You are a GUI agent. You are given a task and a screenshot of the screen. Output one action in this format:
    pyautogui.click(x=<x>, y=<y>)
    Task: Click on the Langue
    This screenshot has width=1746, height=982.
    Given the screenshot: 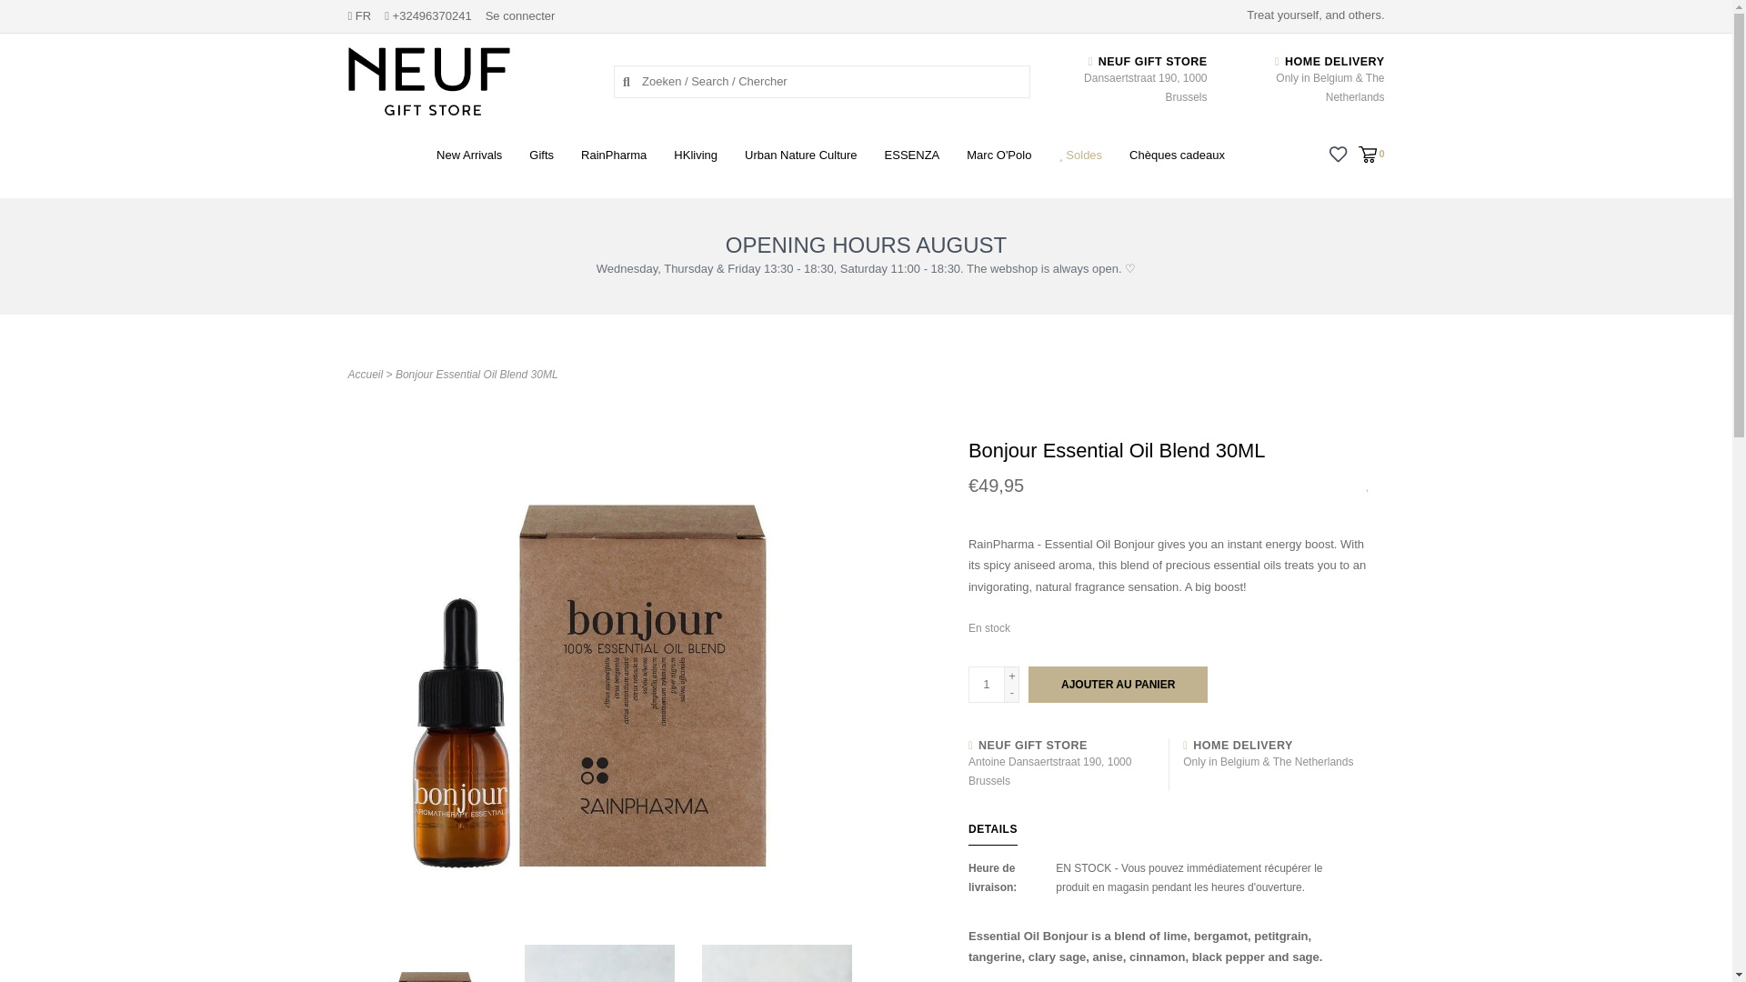 What is the action you would take?
    pyautogui.click(x=358, y=15)
    